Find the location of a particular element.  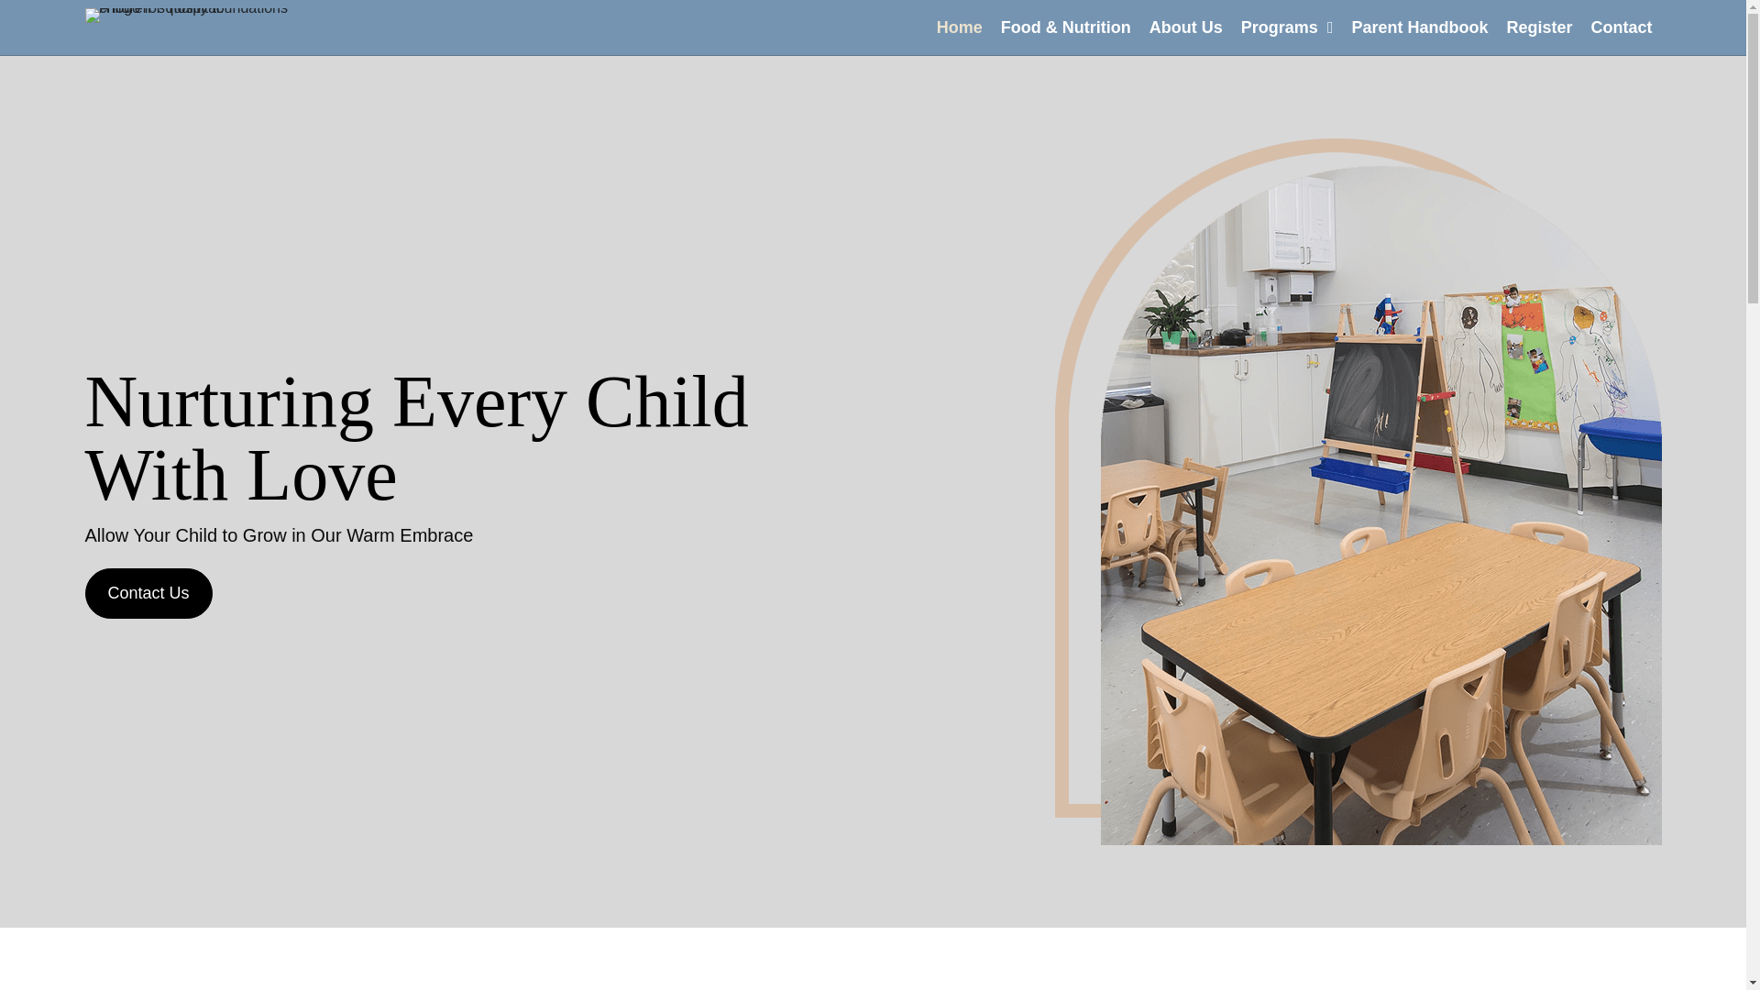

Register is located at coordinates (1538, 24).